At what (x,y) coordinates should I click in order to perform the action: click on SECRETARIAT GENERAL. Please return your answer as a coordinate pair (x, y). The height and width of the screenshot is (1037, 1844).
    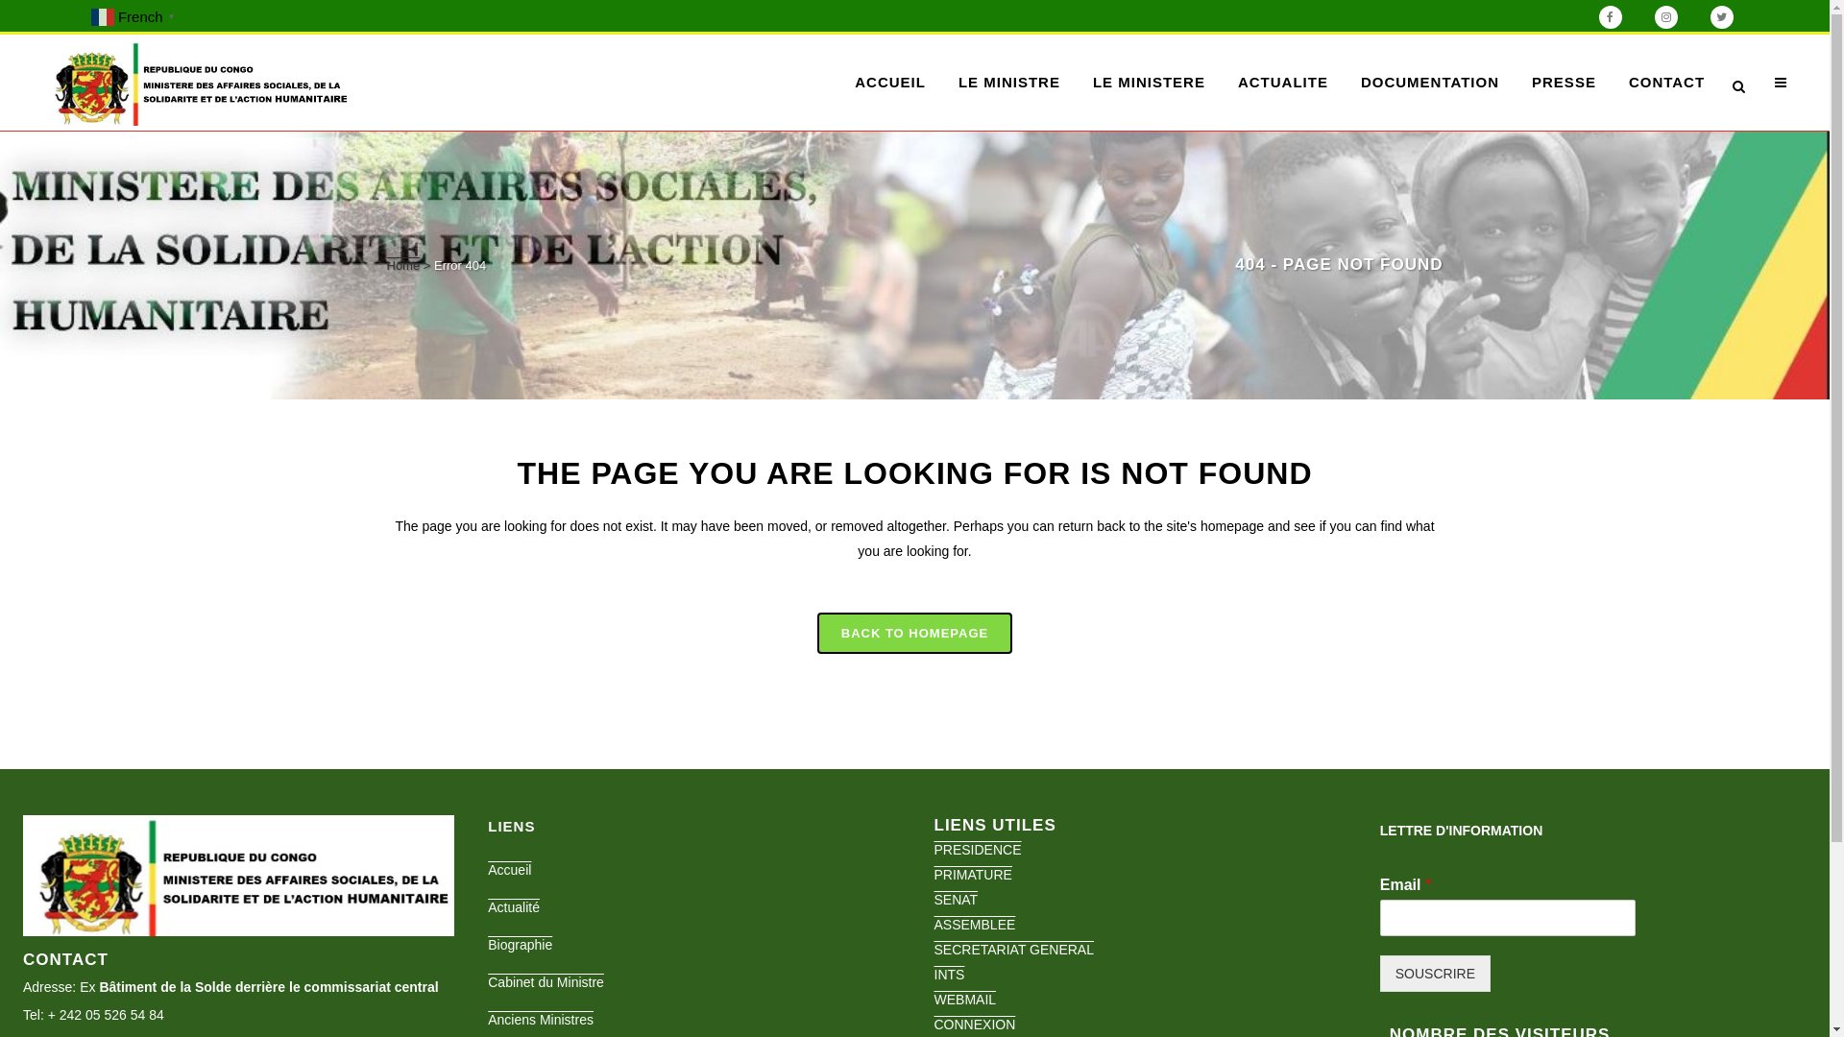
    Looking at the image, I should click on (1013, 950).